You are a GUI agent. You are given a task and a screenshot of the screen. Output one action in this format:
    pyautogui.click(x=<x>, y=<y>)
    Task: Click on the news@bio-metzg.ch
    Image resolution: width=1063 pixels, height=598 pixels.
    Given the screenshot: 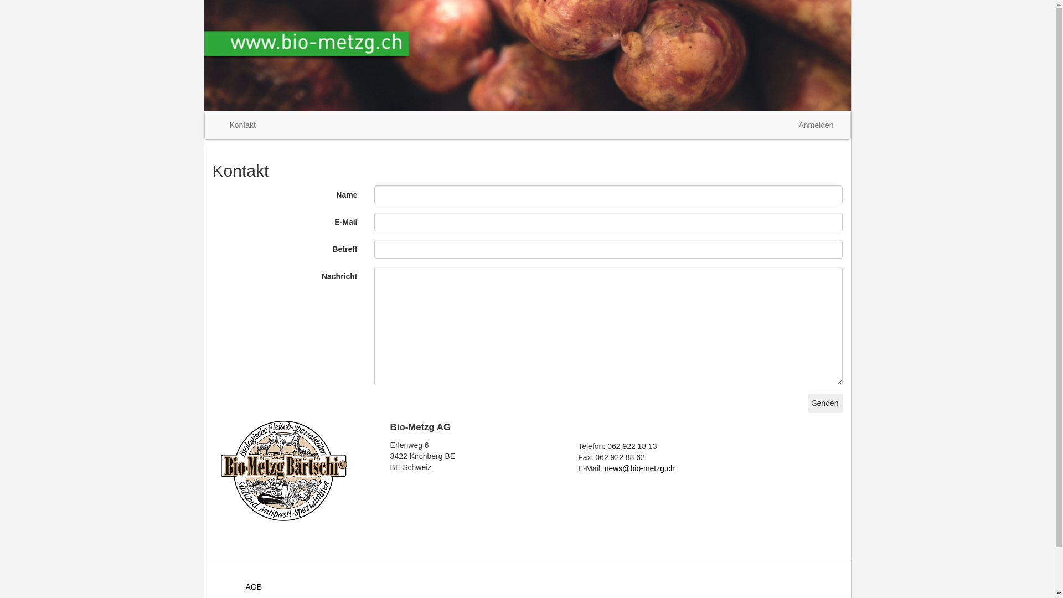 What is the action you would take?
    pyautogui.click(x=640, y=468)
    